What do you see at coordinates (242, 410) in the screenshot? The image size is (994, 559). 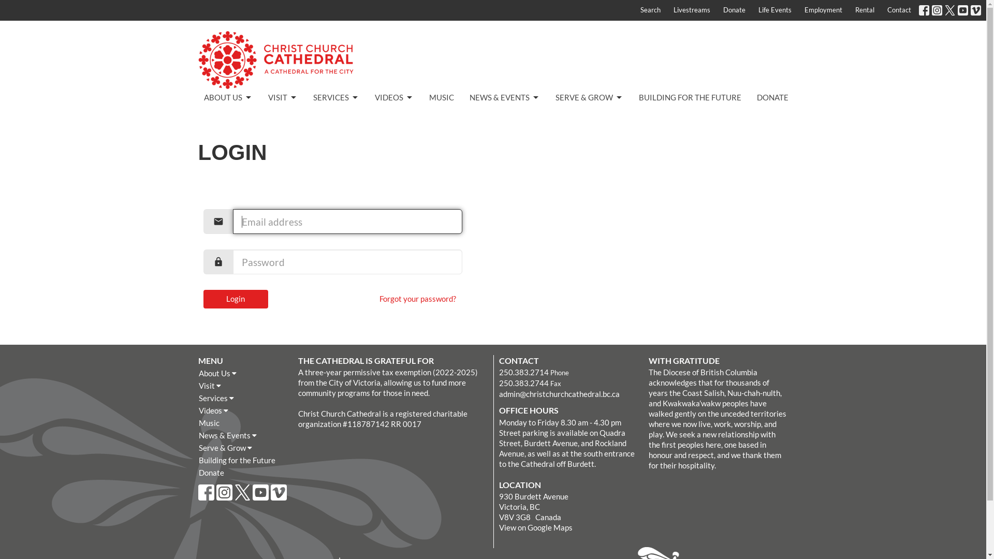 I see `Videos` at bounding box center [242, 410].